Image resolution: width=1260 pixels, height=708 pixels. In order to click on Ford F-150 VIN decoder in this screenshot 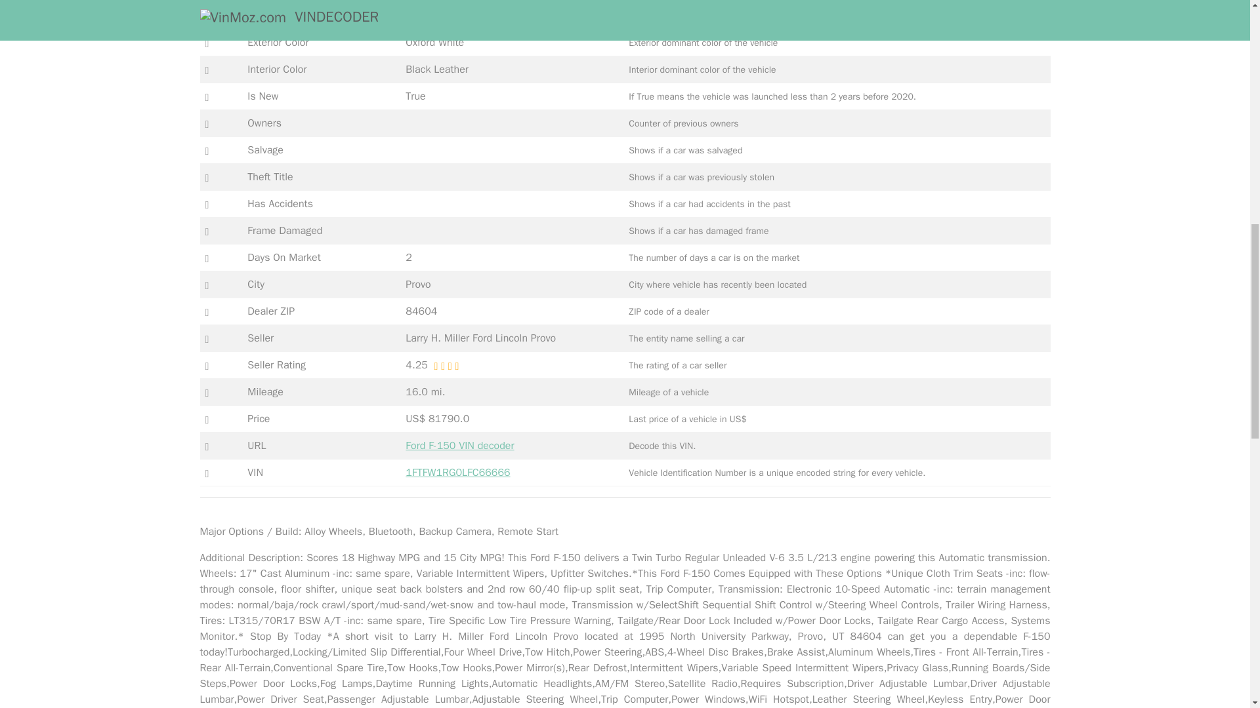, I will do `click(459, 446)`.